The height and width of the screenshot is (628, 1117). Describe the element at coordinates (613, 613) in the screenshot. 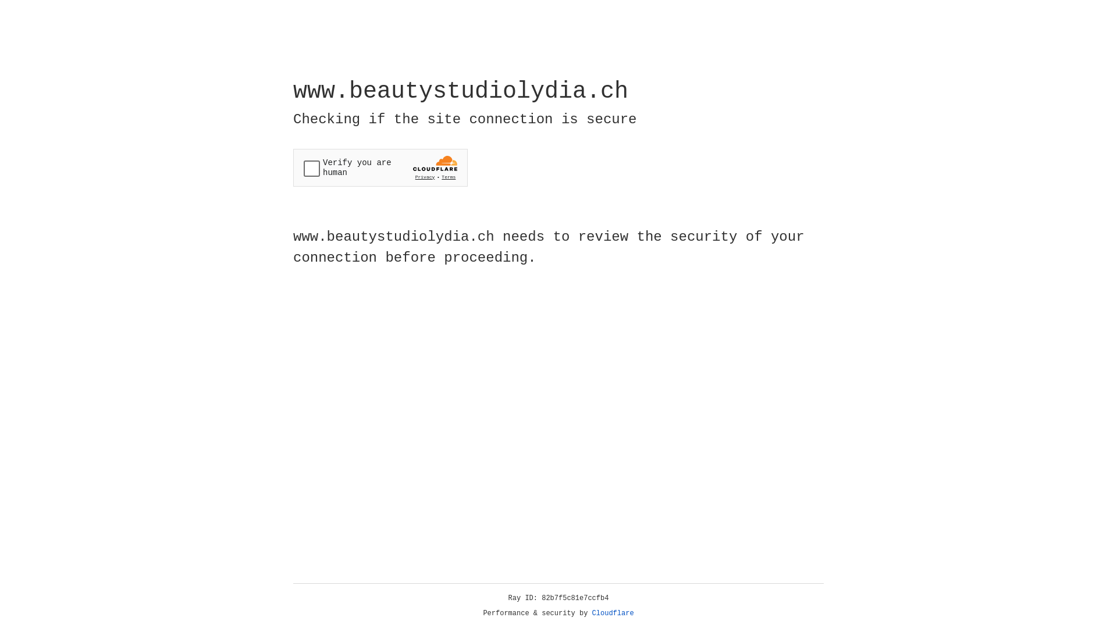

I see `Cloudflare` at that location.